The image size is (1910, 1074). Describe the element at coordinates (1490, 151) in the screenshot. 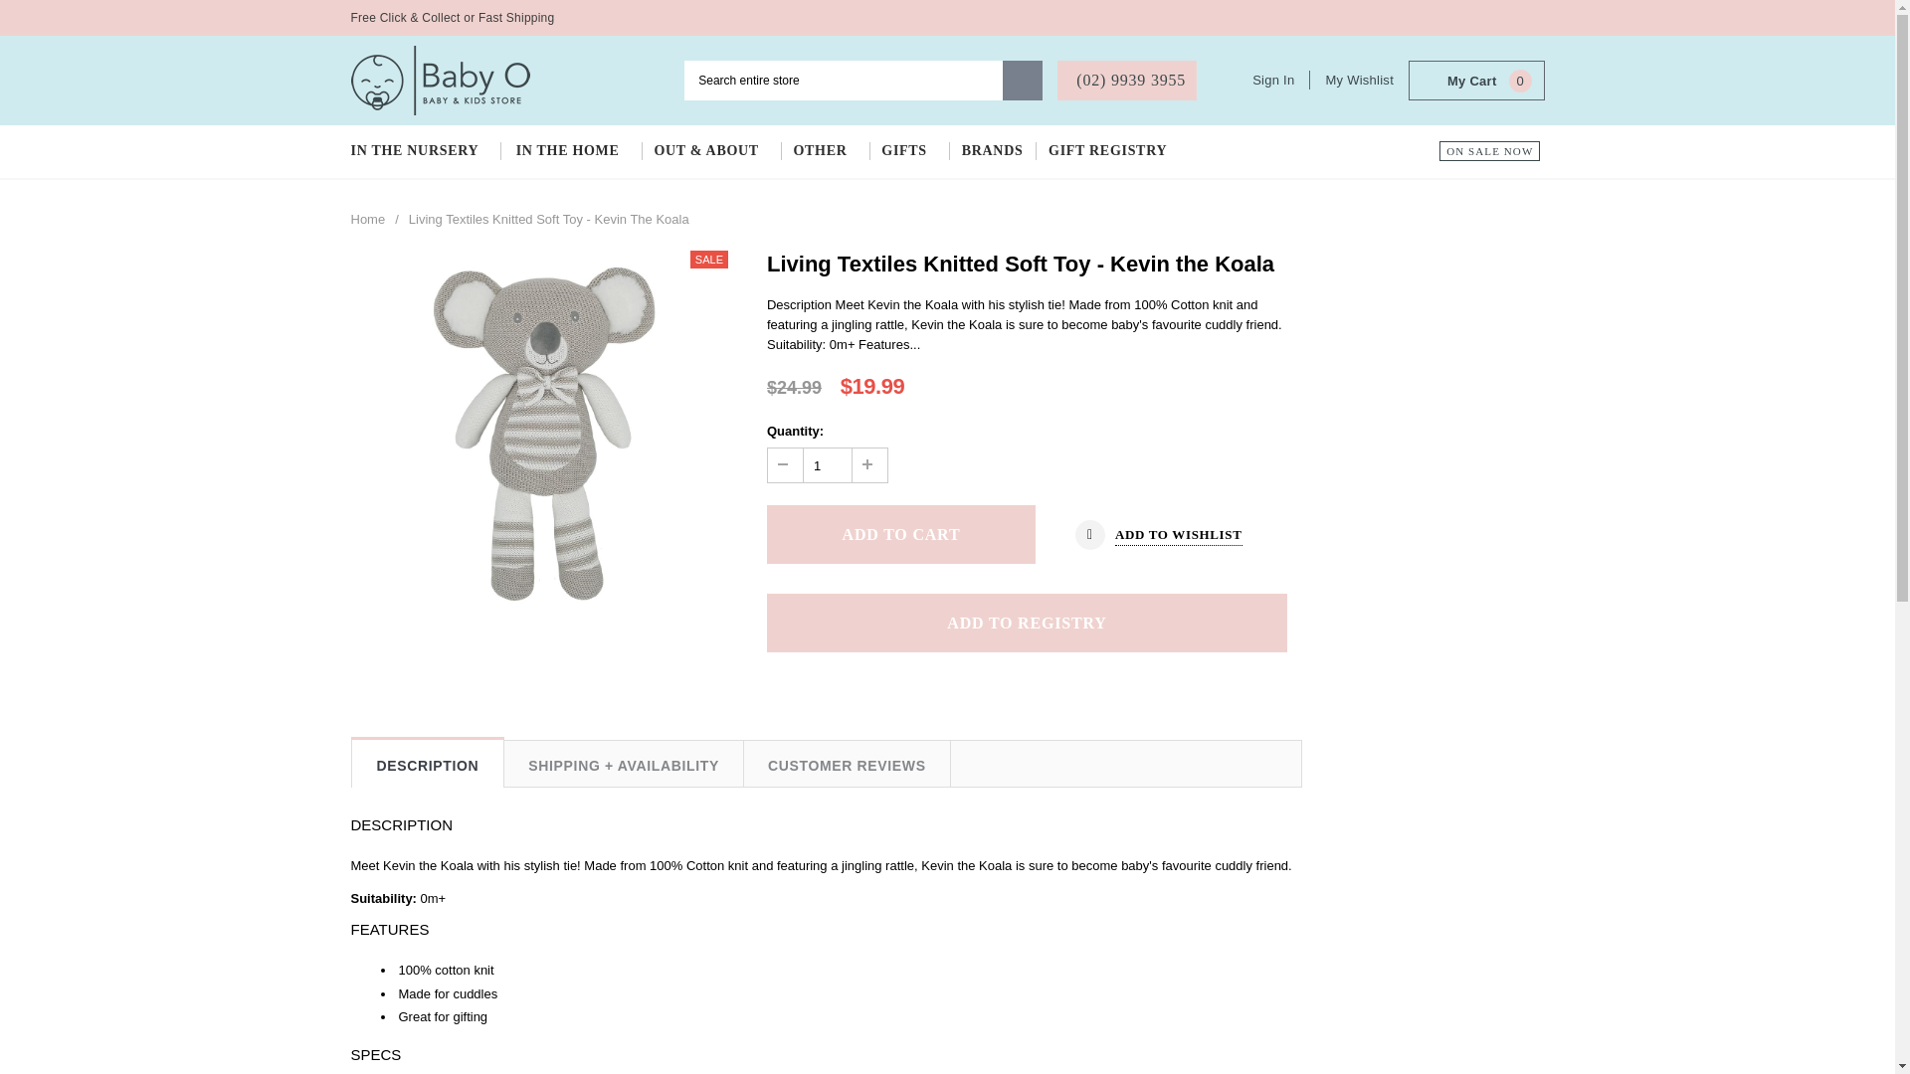

I see `ON SALE NOW` at that location.